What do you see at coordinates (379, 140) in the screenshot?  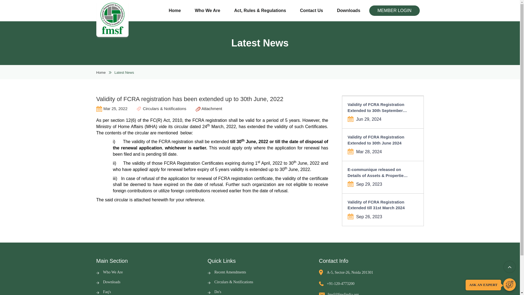 I see `Validity of FCRA Registration Extended to 30th June 2024` at bounding box center [379, 140].